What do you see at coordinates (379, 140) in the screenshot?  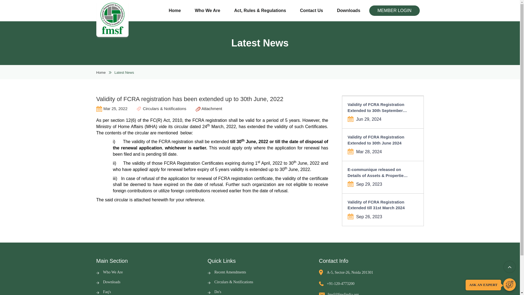 I see `Validity of FCRA Registration Extended to 30th June 2024` at bounding box center [379, 140].